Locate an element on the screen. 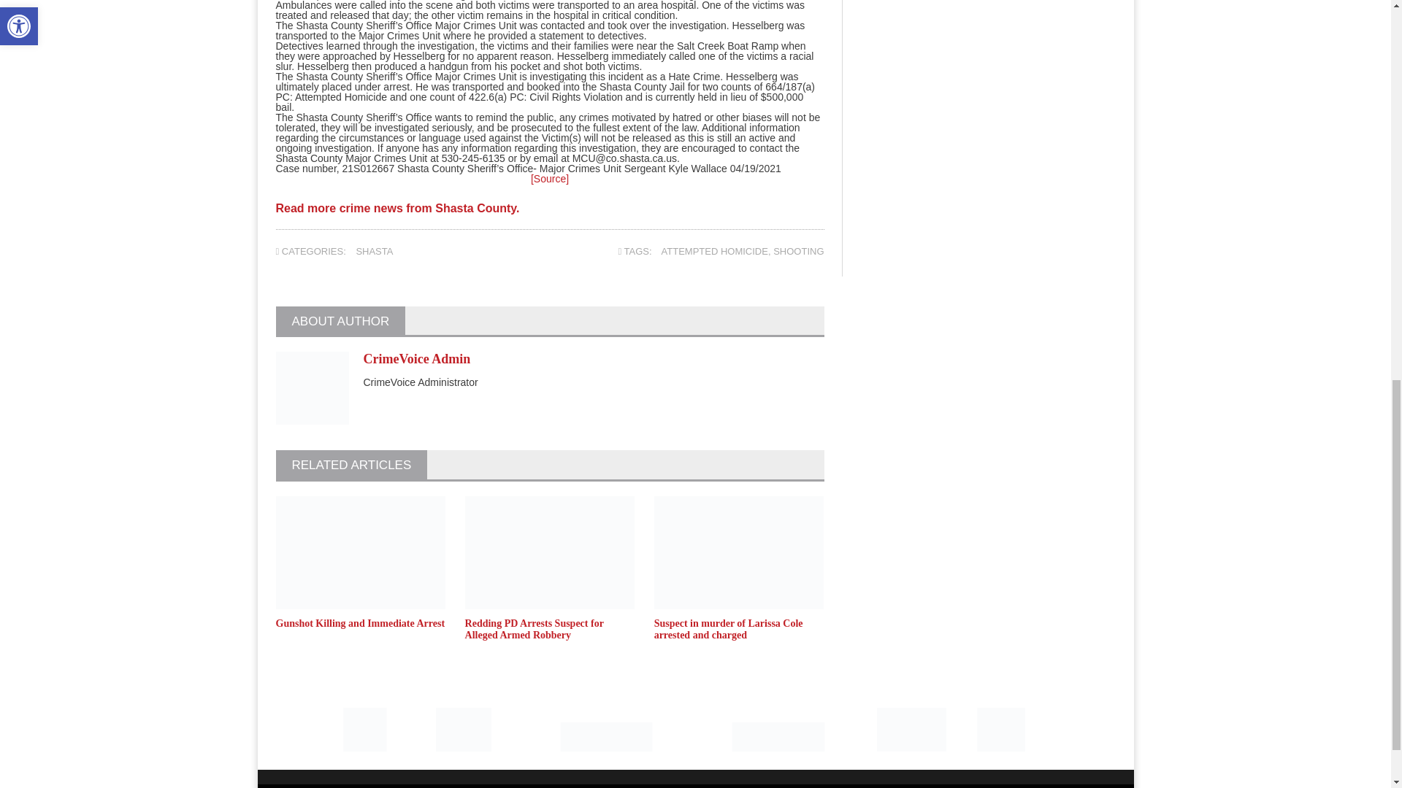 The width and height of the screenshot is (1402, 788). SHOOTING is located at coordinates (799, 251).